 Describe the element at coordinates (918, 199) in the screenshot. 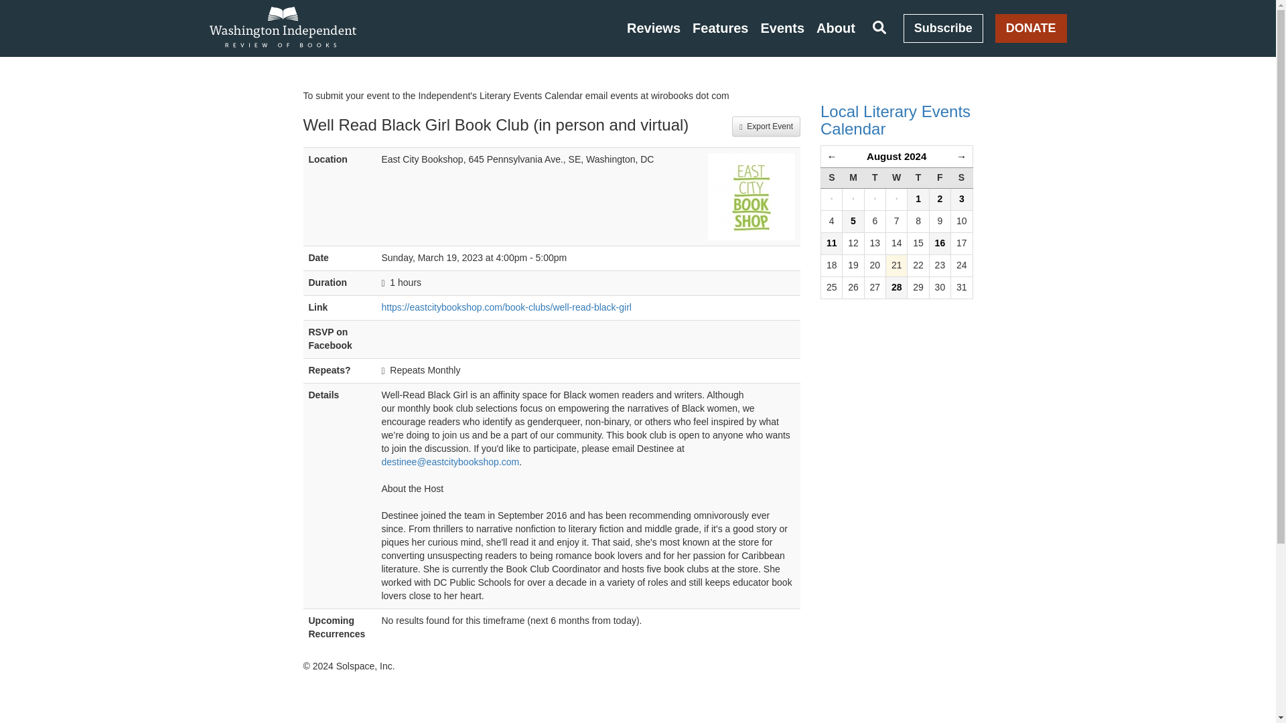

I see `1` at that location.